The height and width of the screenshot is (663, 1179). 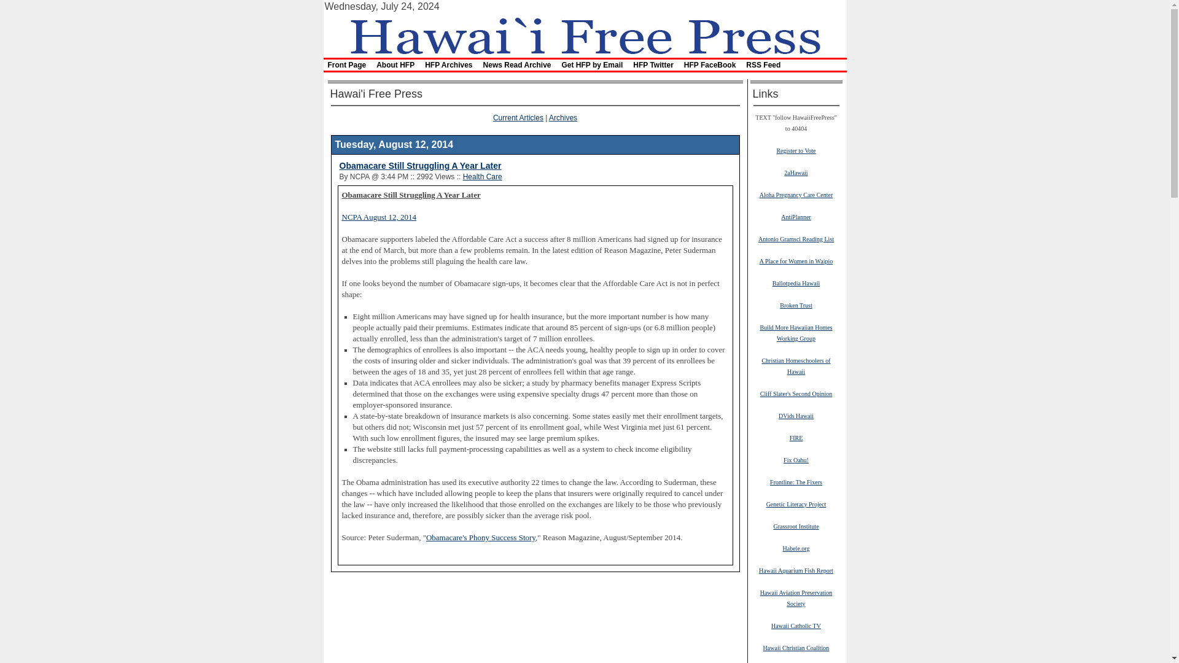 What do you see at coordinates (796, 216) in the screenshot?
I see `AntiPlanner` at bounding box center [796, 216].